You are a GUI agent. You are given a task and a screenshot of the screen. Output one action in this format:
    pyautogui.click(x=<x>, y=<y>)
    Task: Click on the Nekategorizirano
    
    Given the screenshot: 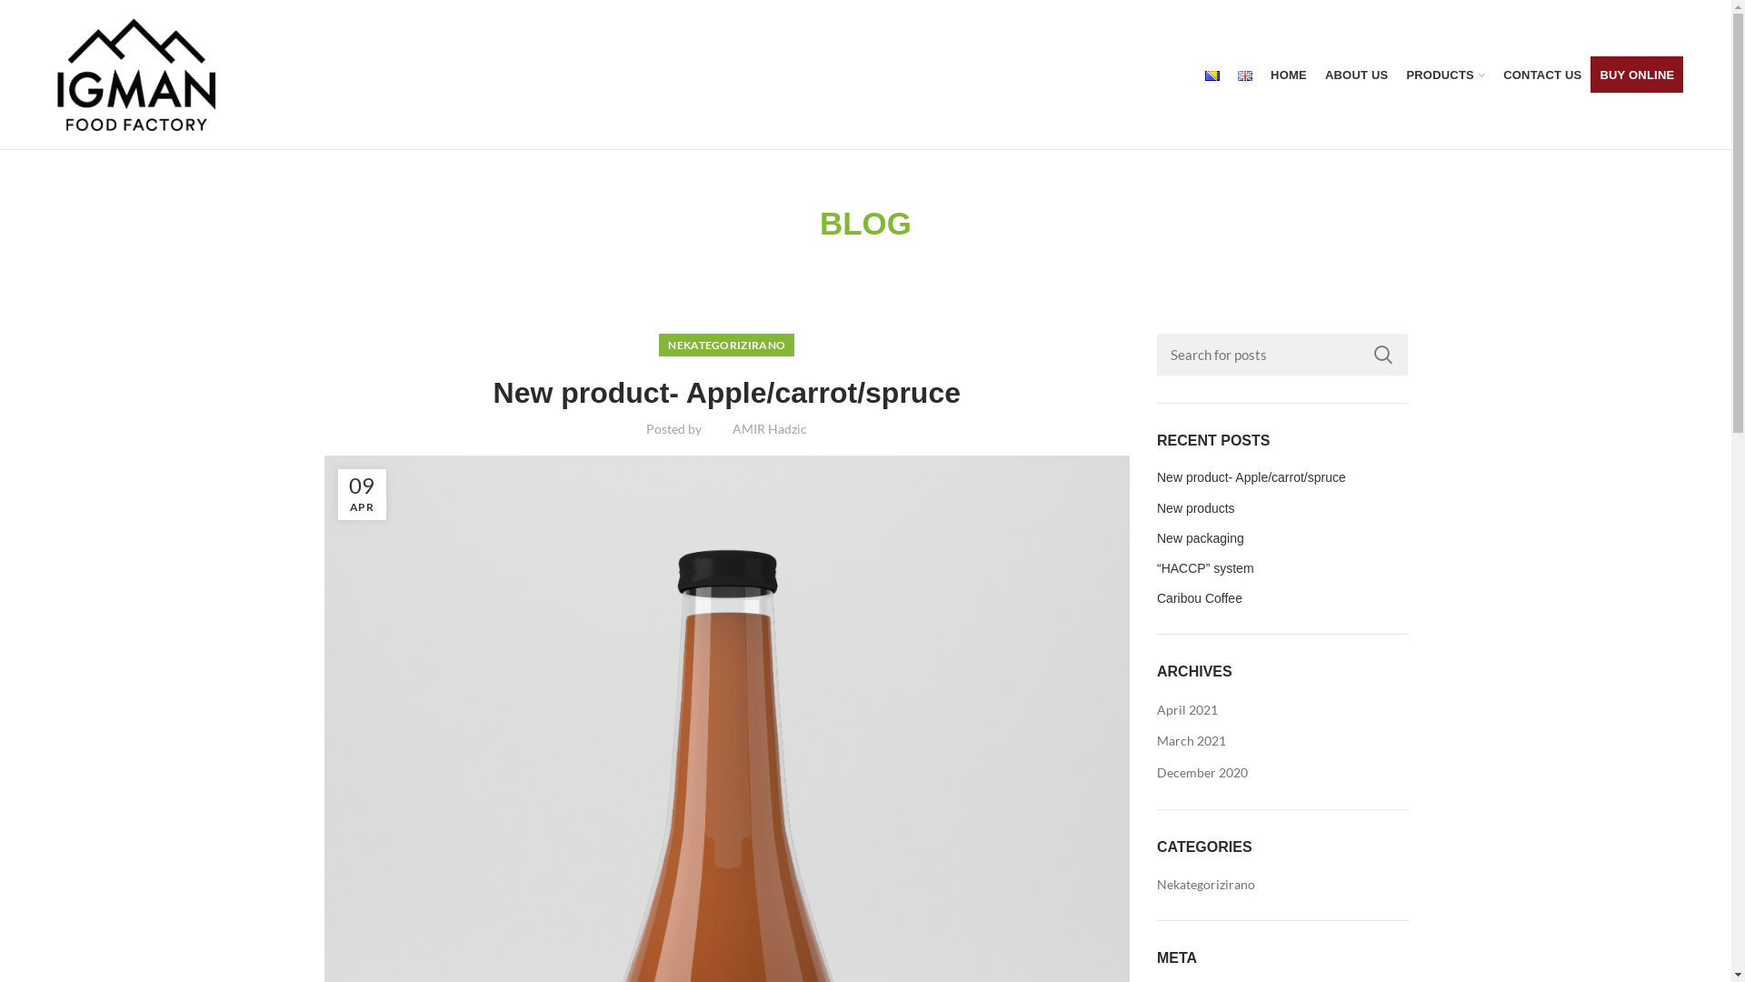 What is the action you would take?
    pyautogui.click(x=1207, y=885)
    